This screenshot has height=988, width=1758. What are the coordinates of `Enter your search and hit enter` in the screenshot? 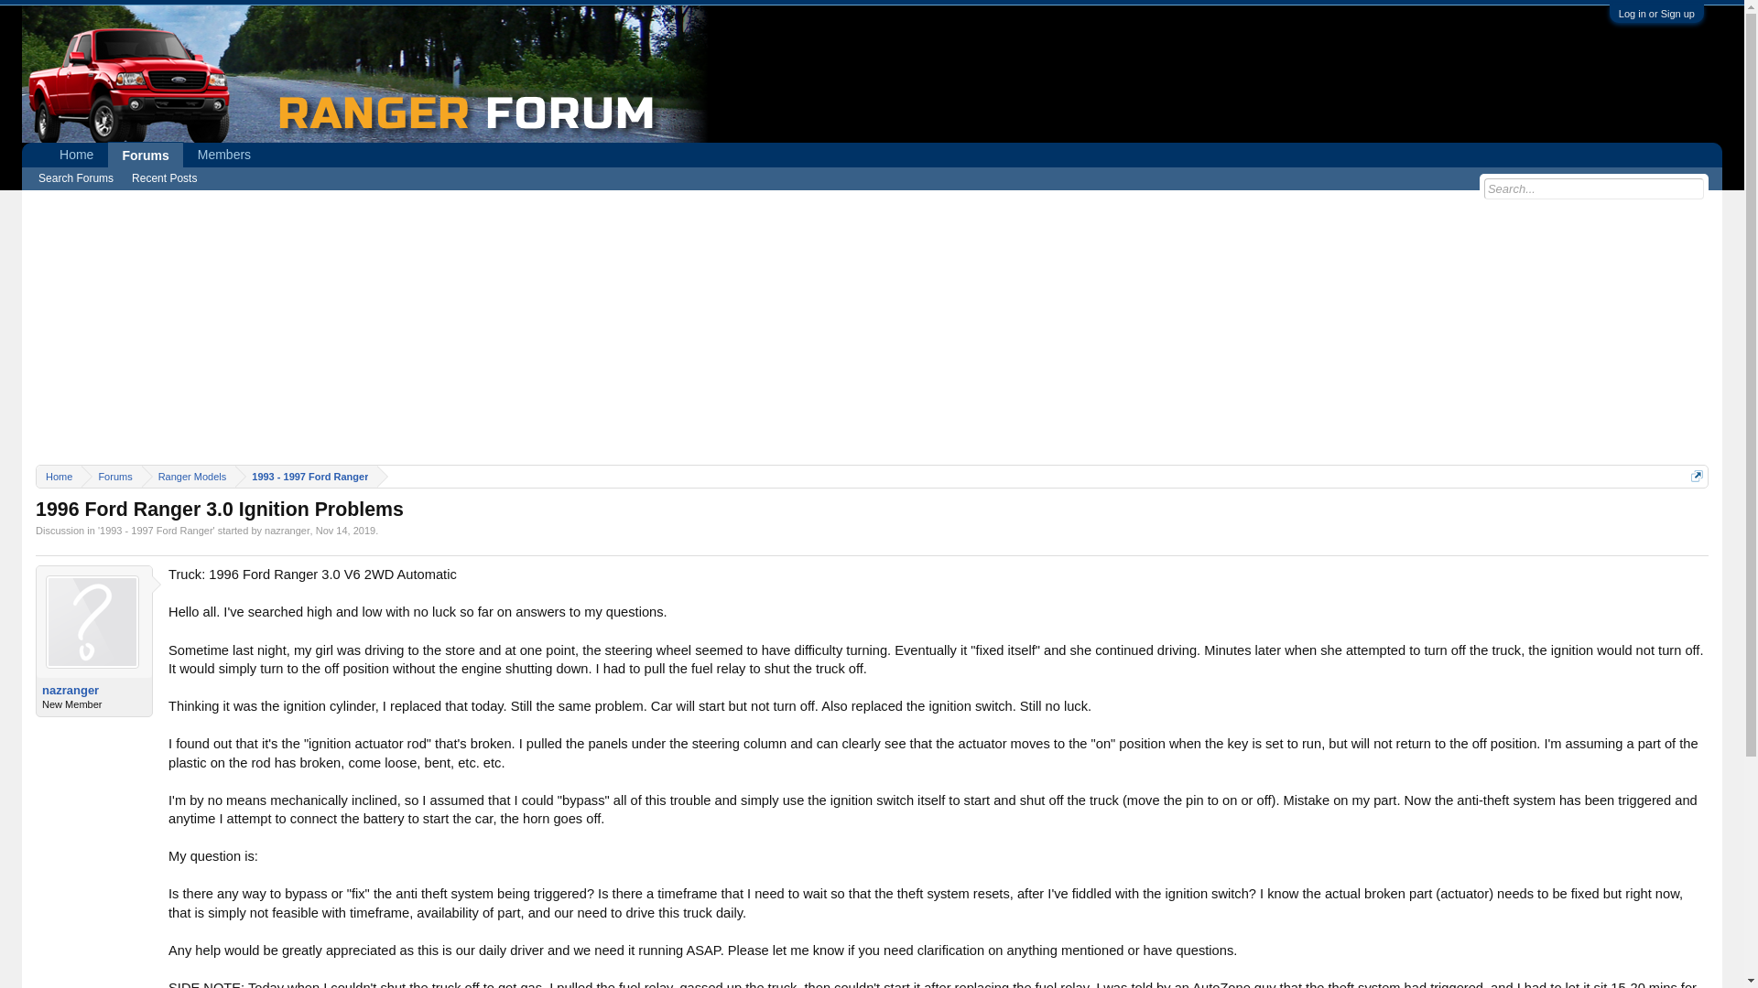 It's located at (1593, 188).